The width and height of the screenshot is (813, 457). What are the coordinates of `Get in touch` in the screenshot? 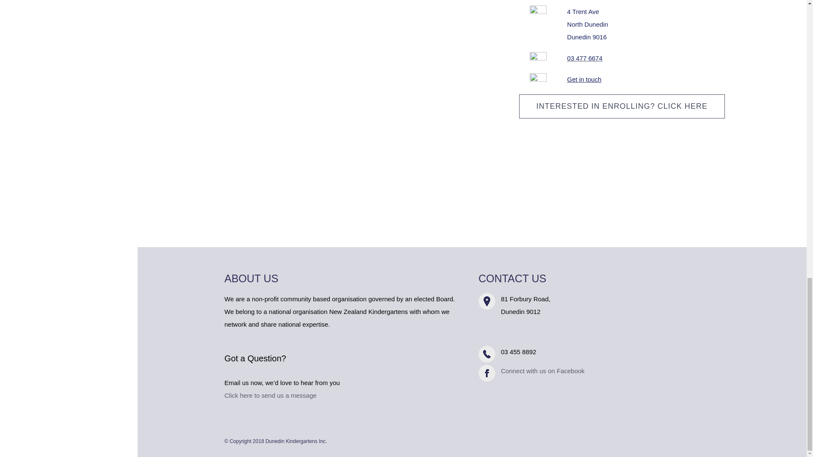 It's located at (584, 79).